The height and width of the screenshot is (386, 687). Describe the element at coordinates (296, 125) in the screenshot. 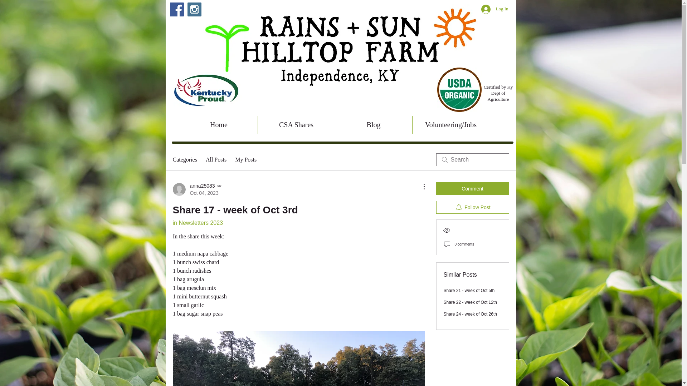

I see `All Posts` at that location.